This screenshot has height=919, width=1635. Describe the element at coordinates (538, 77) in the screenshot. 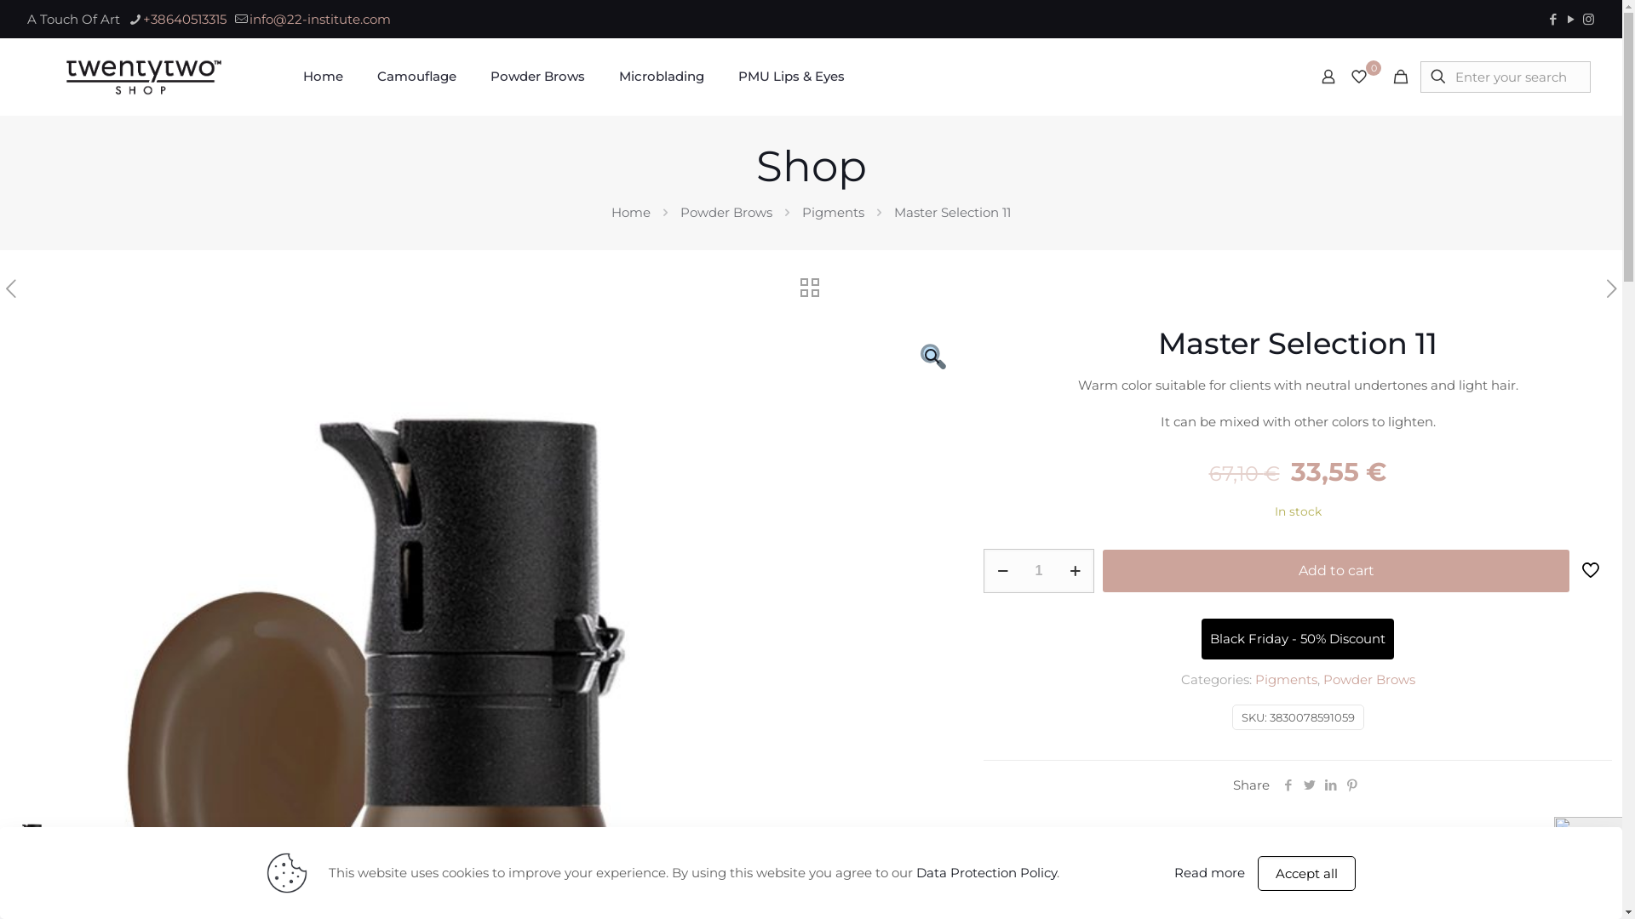

I see `Powder Brows` at that location.